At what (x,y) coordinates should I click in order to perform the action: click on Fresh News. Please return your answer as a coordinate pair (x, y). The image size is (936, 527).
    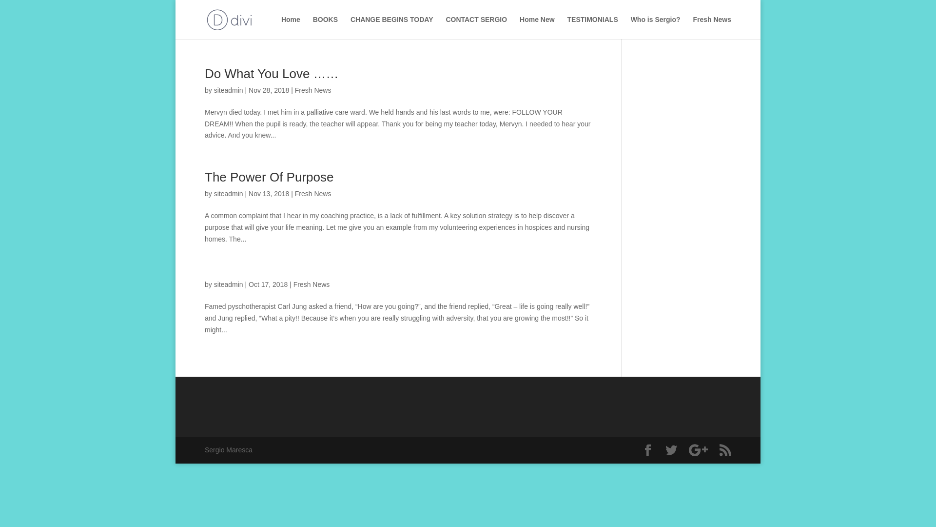
    Looking at the image, I should click on (313, 90).